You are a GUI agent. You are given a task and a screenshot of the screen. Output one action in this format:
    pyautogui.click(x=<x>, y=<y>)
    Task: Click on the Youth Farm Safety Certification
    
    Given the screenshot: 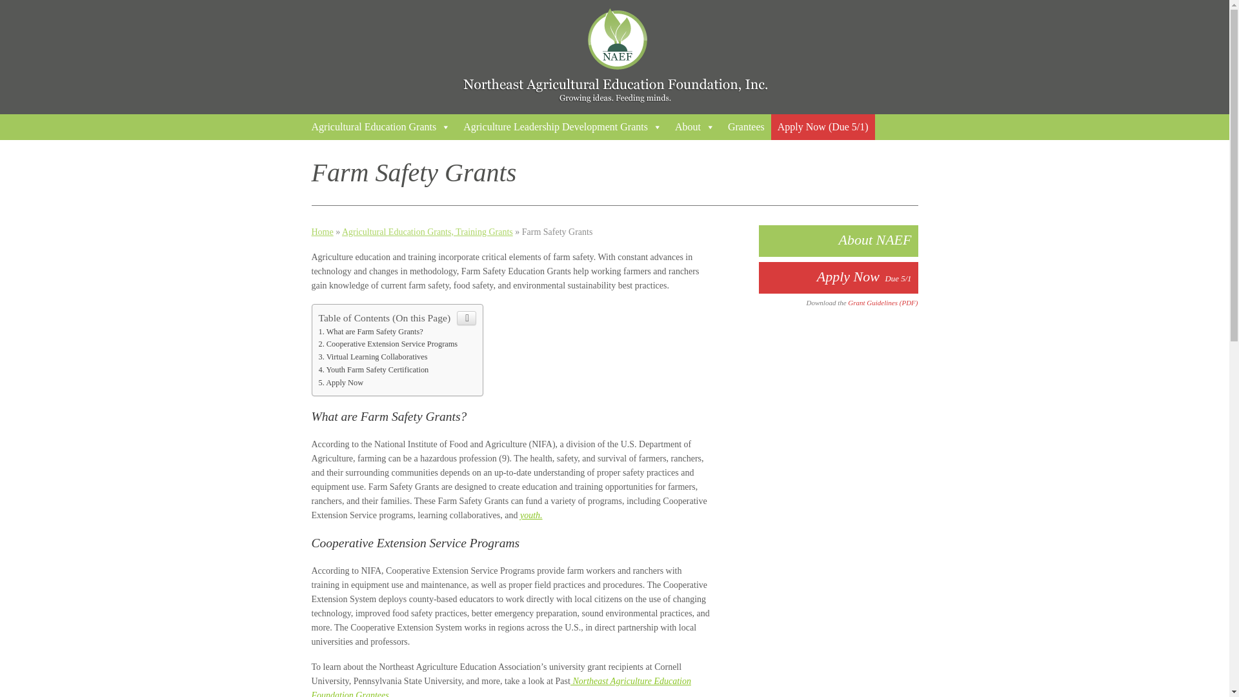 What is the action you would take?
    pyautogui.click(x=373, y=369)
    